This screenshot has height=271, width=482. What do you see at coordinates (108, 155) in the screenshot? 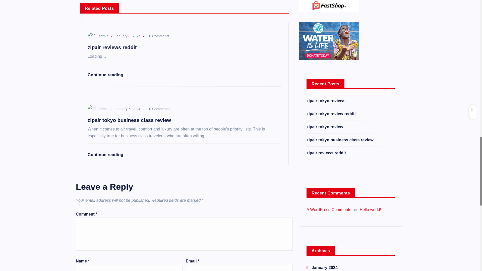
I see `Continue reading` at bounding box center [108, 155].